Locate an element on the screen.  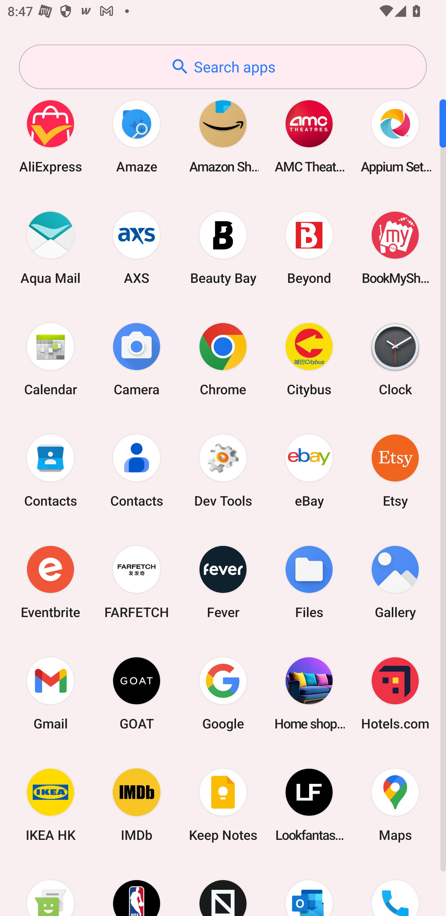
Amaze is located at coordinates (137, 136).